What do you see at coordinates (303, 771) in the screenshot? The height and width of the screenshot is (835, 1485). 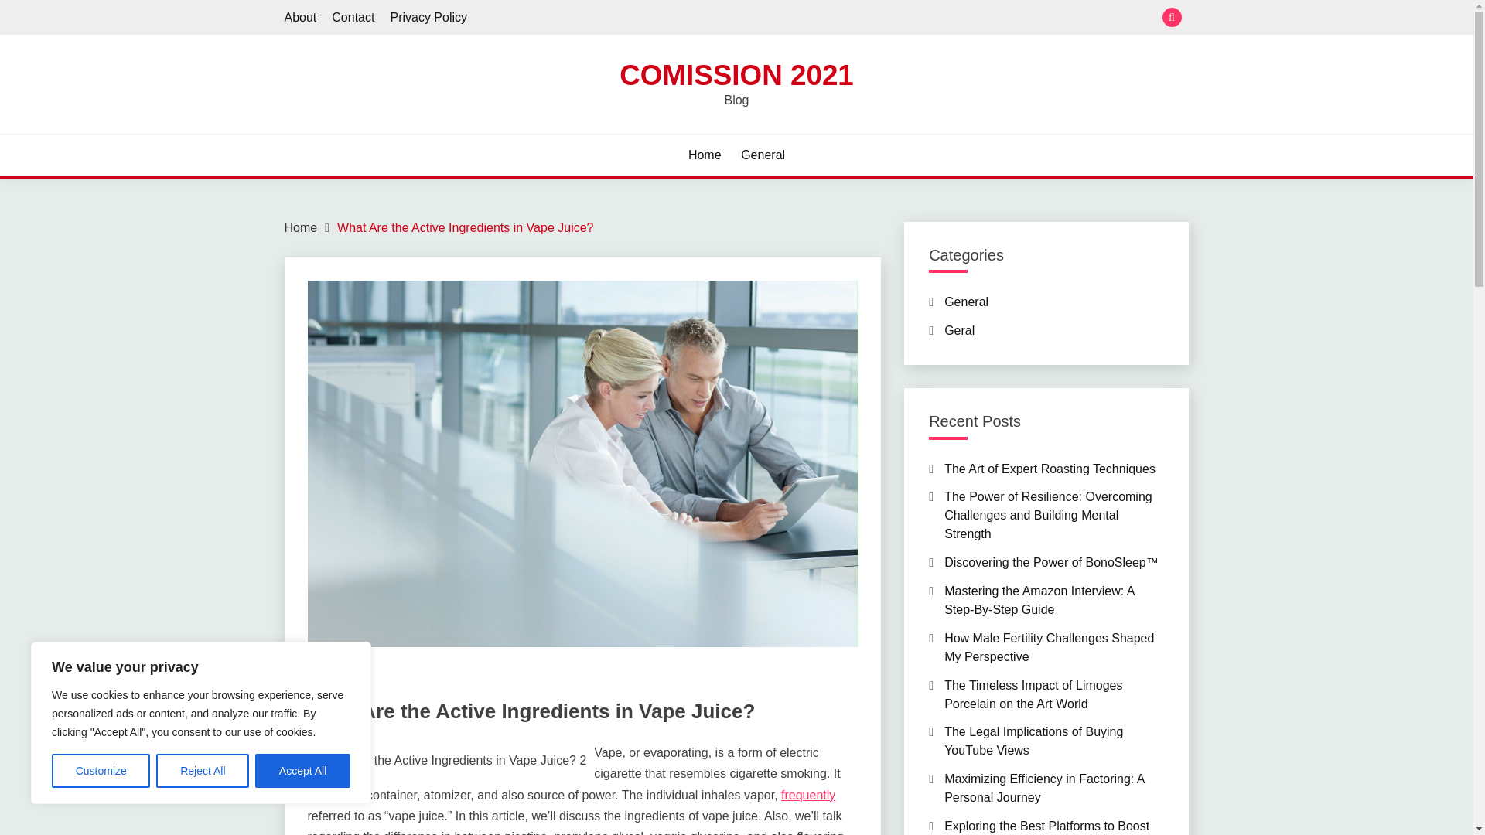 I see `Accept All` at bounding box center [303, 771].